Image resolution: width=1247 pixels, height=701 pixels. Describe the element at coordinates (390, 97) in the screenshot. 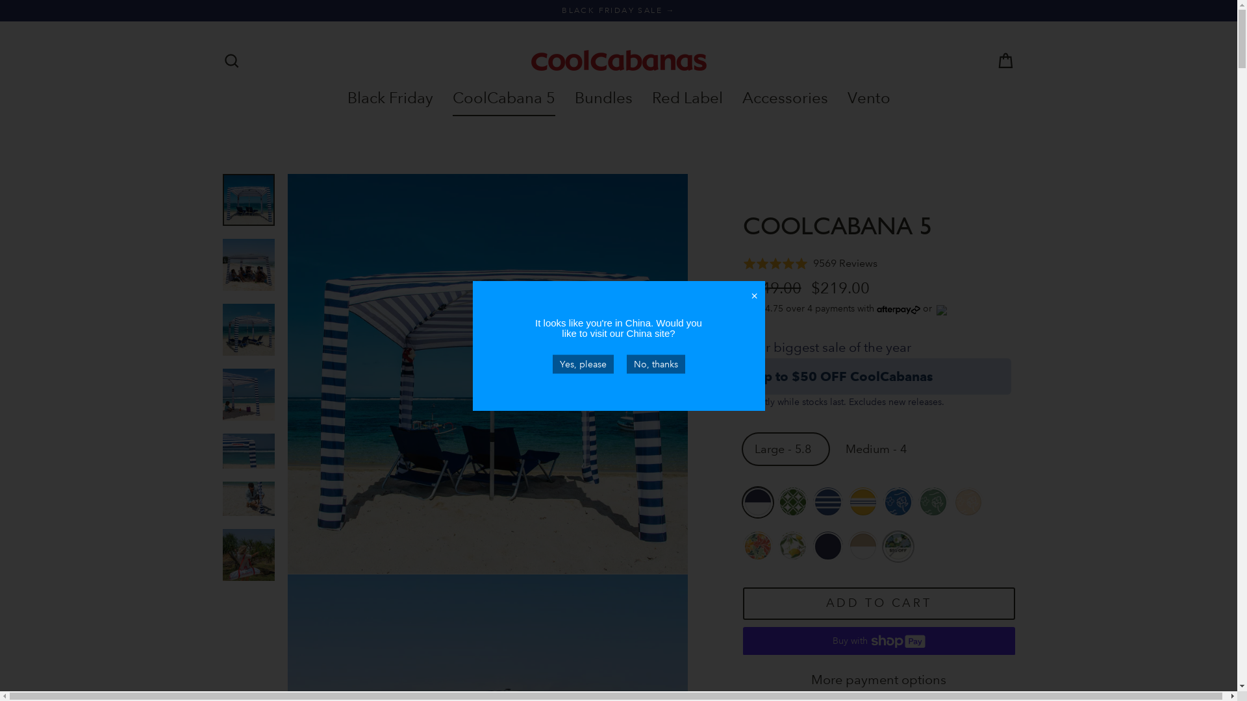

I see `Black Friday` at that location.